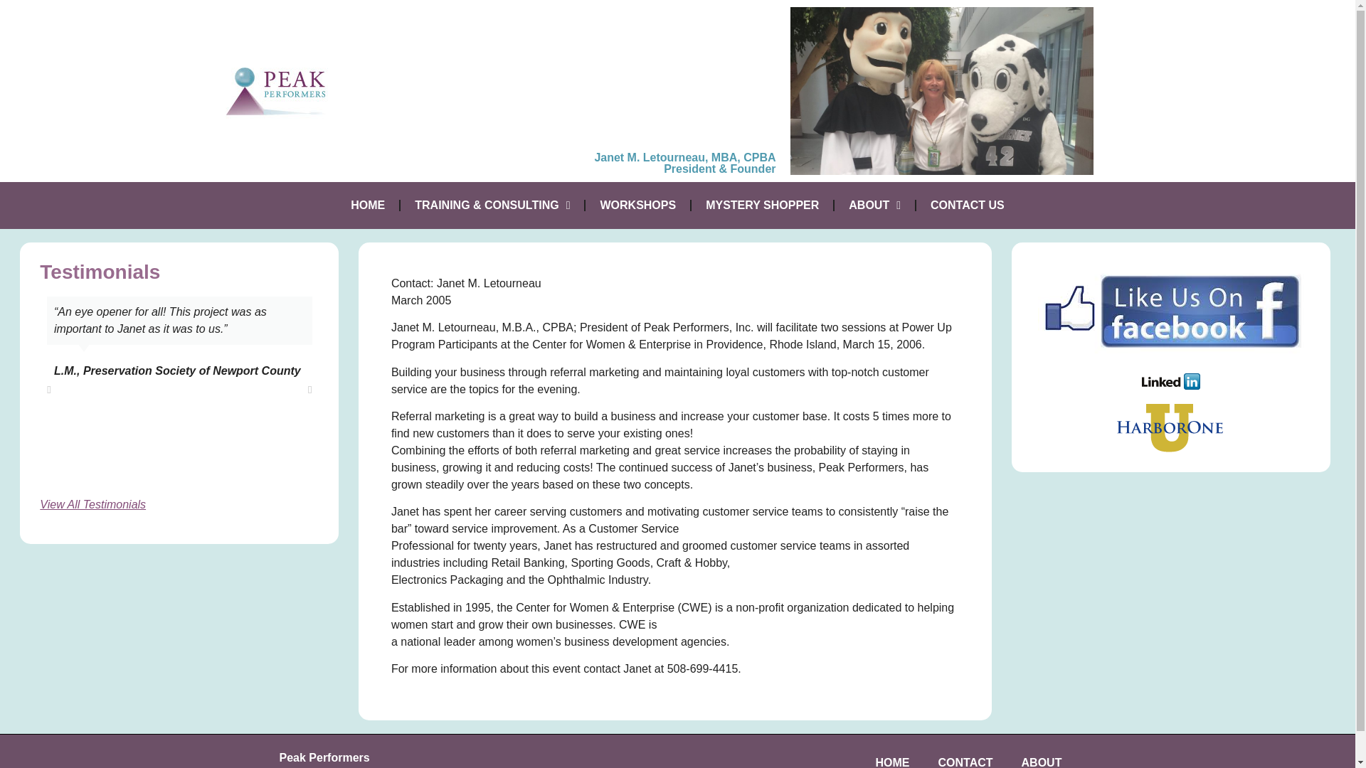 Image resolution: width=1366 pixels, height=768 pixels. I want to click on MYSTERY SHOPPER, so click(762, 205).